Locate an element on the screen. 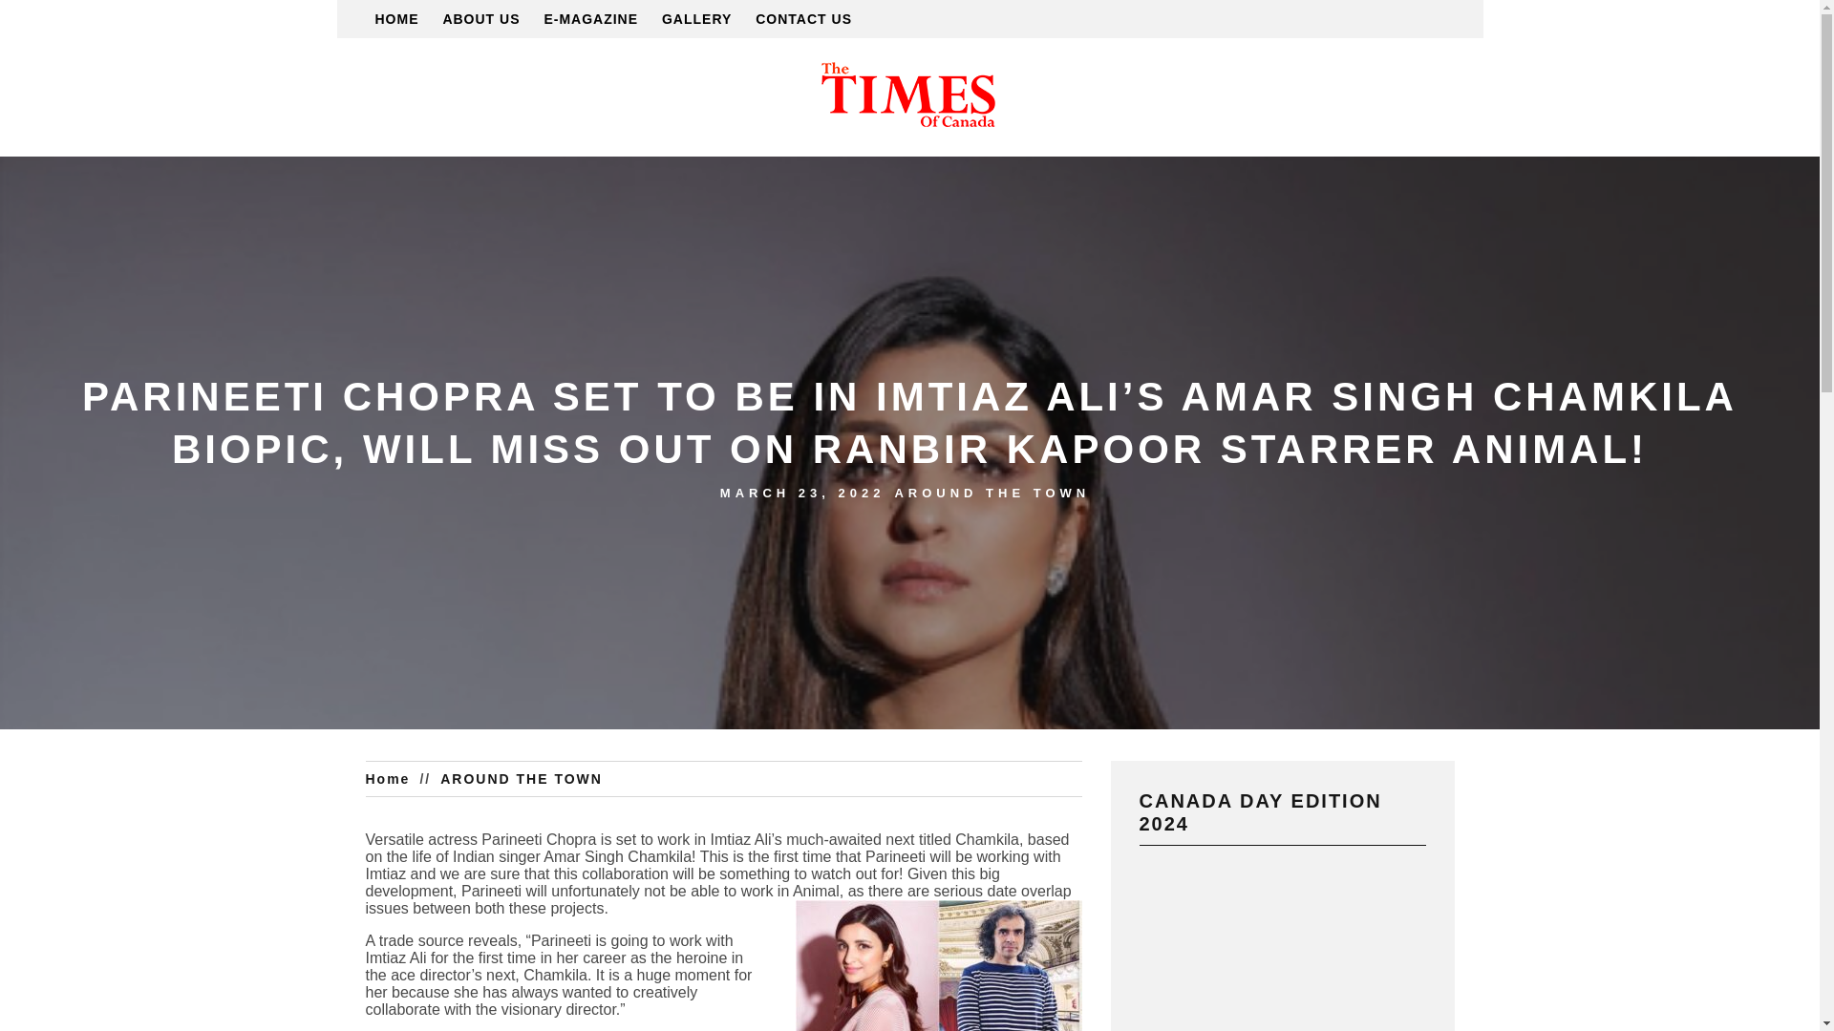 The height and width of the screenshot is (1031, 1834). HOME is located at coordinates (395, 19).